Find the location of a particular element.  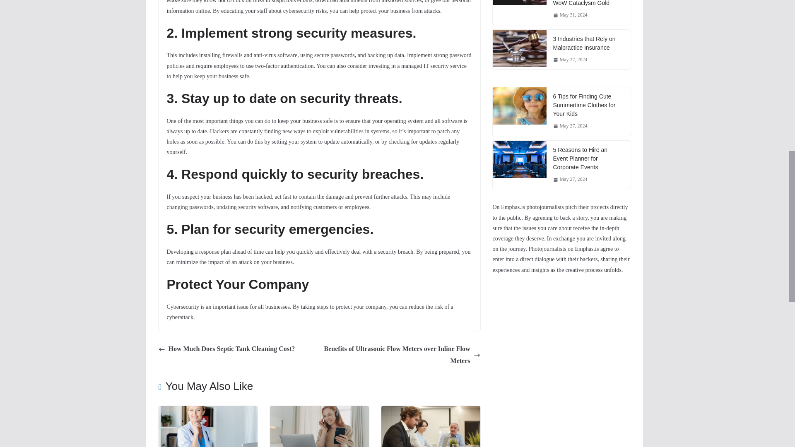

Benefits of Ultrasonic Flow Meters over Inline Flow Meters is located at coordinates (402, 355).